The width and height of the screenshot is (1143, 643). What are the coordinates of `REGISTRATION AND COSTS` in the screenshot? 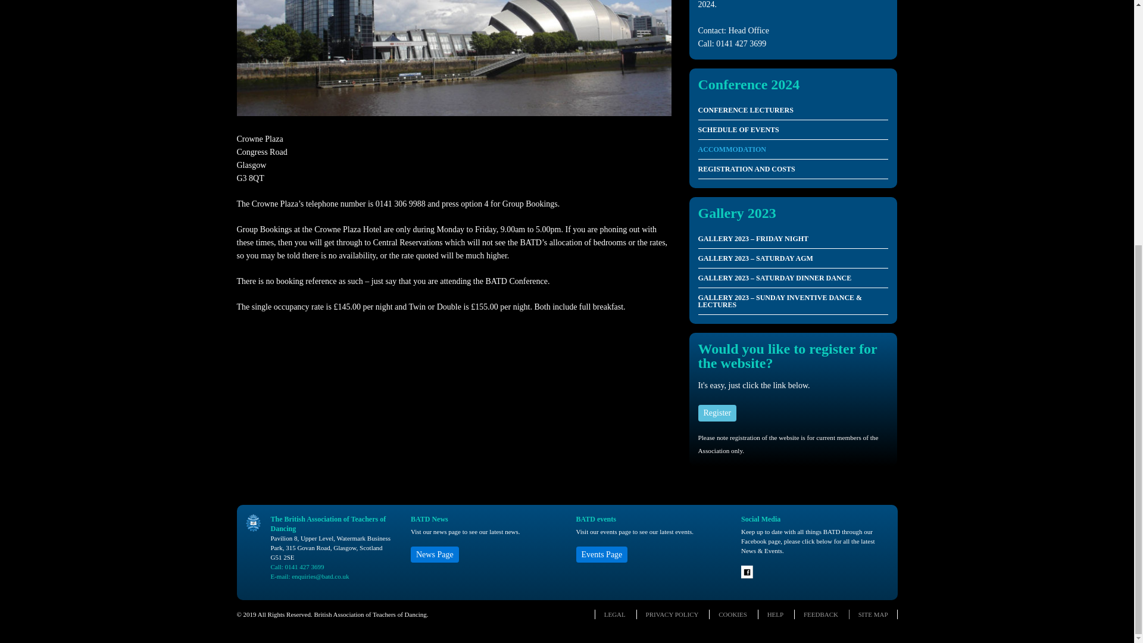 It's located at (792, 169).